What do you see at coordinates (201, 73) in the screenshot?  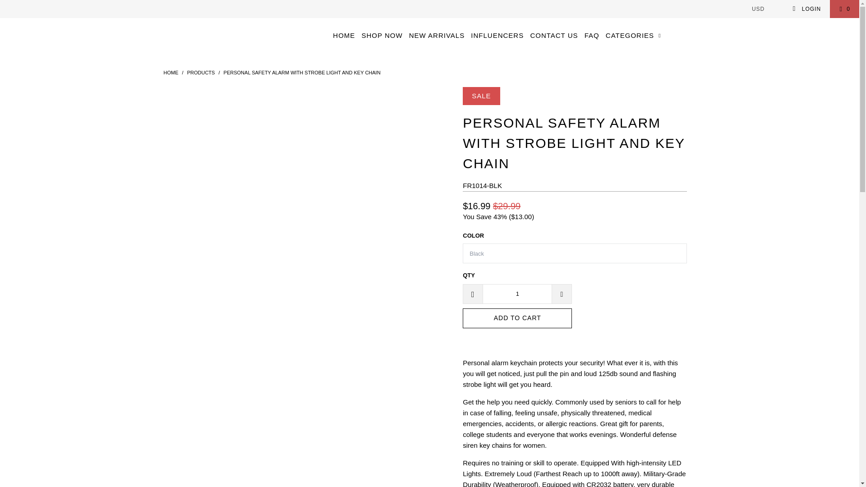 I see `Products` at bounding box center [201, 73].